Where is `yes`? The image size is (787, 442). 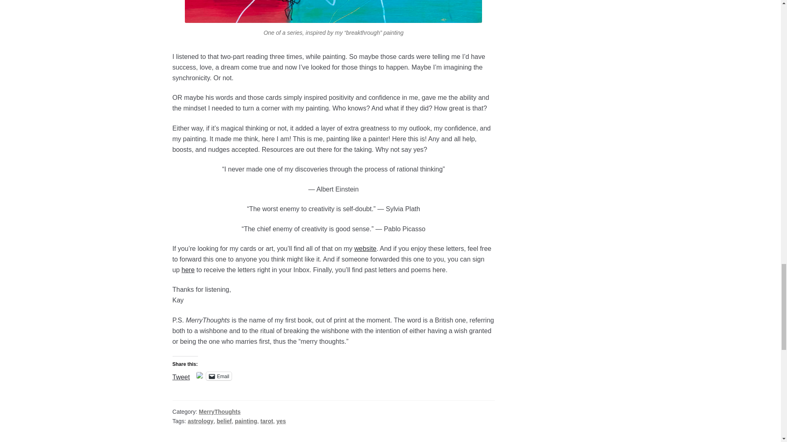
yes is located at coordinates (280, 421).